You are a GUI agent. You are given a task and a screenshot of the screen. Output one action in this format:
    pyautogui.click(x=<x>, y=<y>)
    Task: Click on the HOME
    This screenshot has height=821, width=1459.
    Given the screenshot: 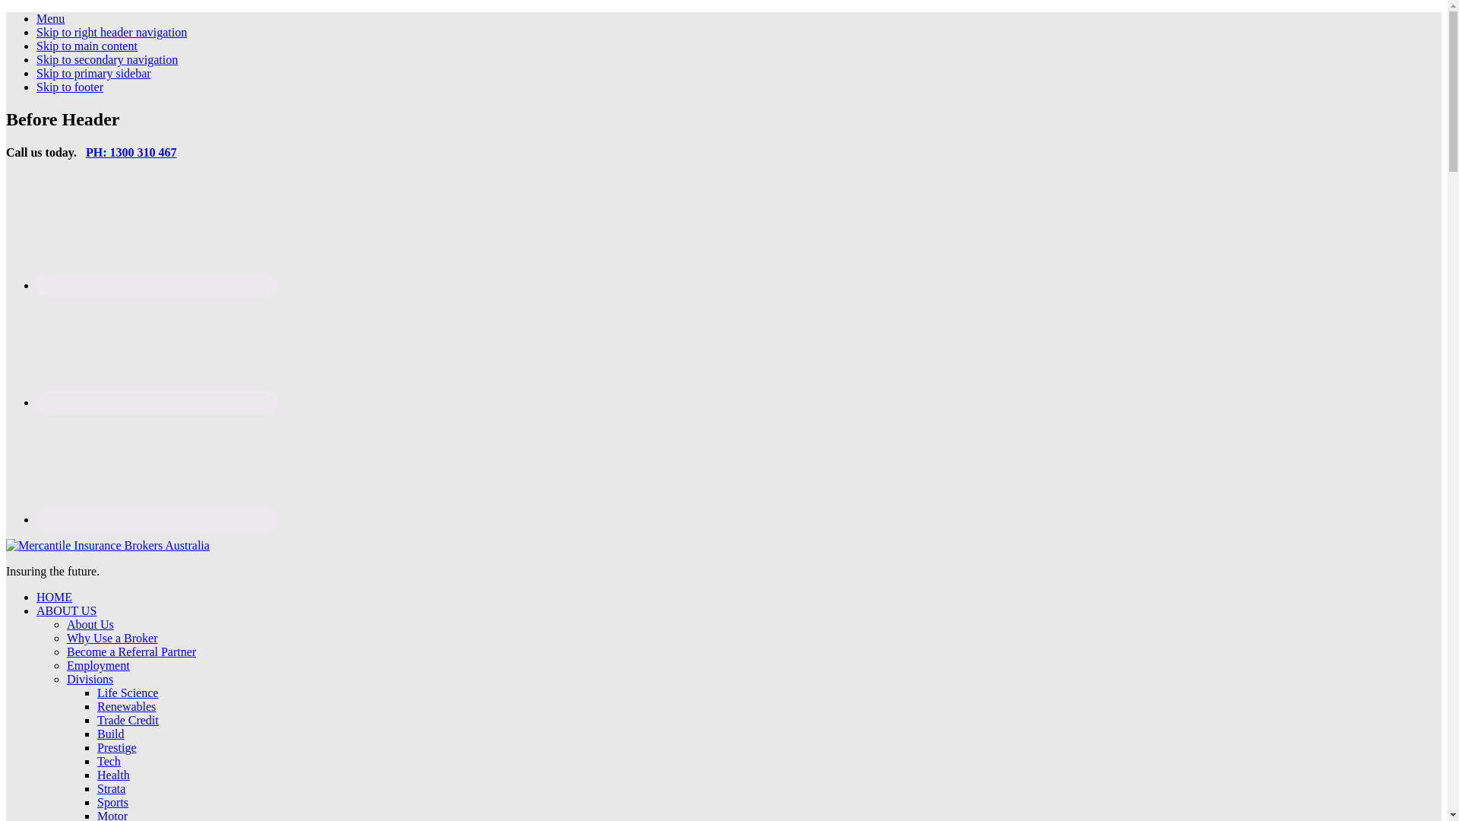 What is the action you would take?
    pyautogui.click(x=55, y=598)
    